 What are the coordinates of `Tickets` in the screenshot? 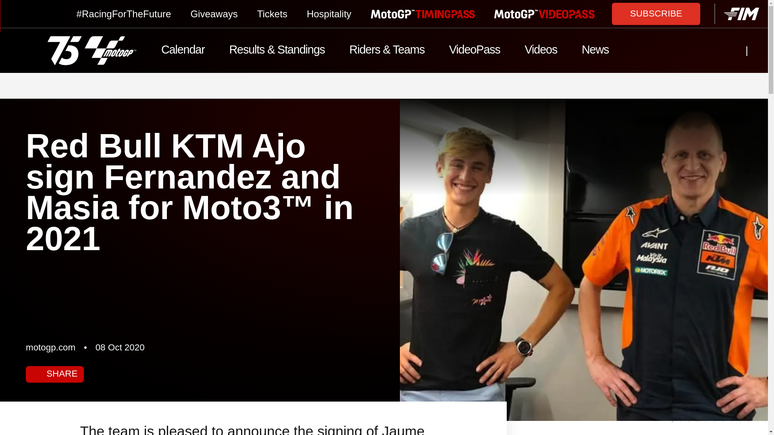 It's located at (272, 14).